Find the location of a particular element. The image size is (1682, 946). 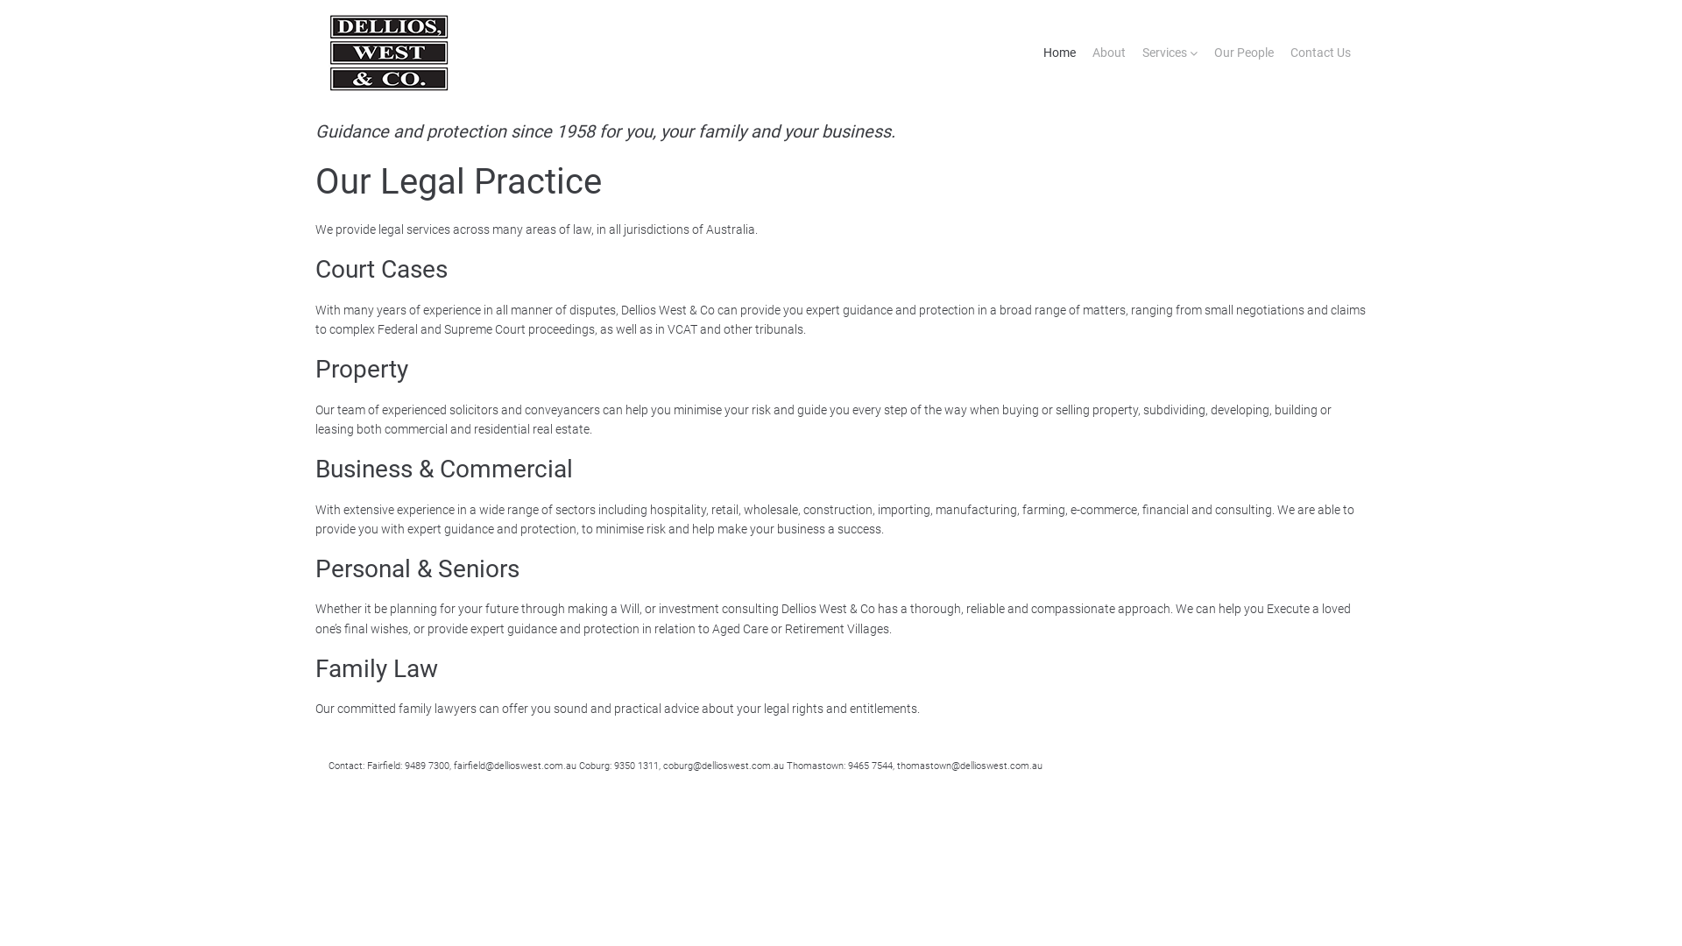

Business & Commercial is located at coordinates (444, 469).